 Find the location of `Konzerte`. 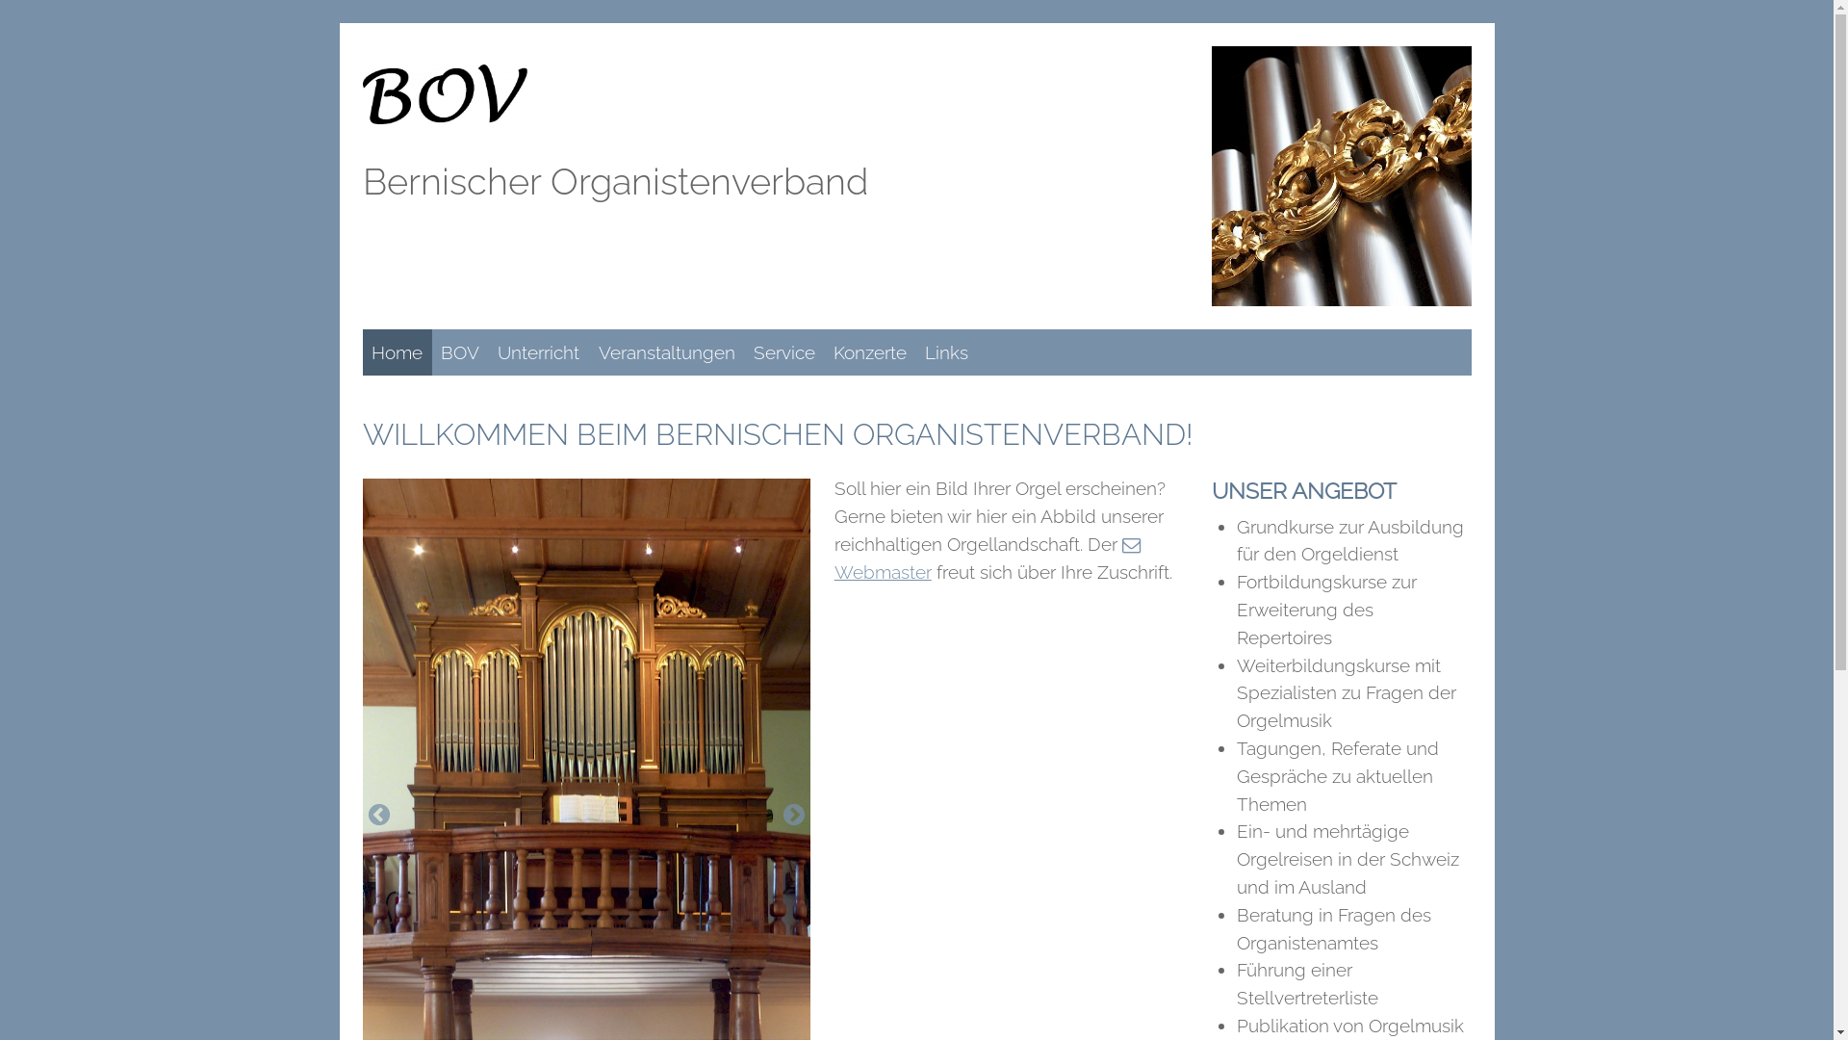

Konzerte is located at coordinates (870, 352).